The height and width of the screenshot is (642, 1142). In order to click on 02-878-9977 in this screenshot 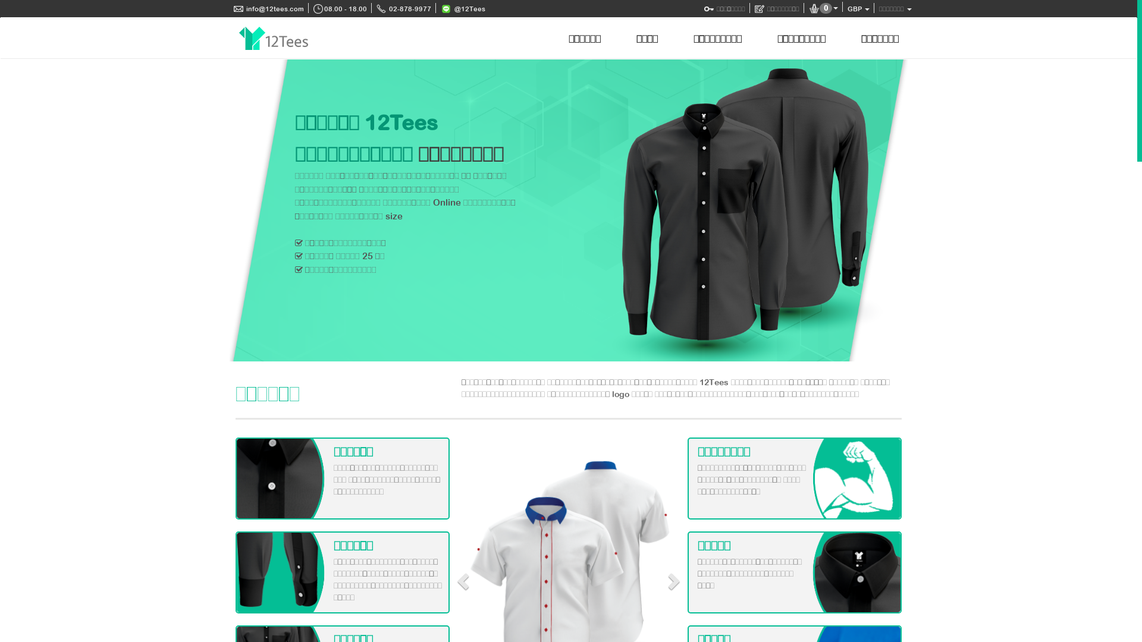, I will do `click(404, 9)`.